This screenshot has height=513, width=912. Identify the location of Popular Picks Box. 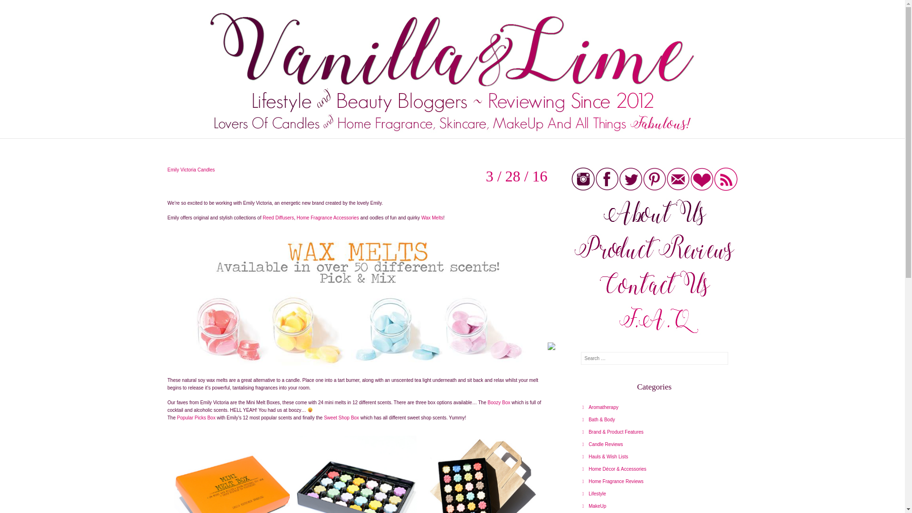
(197, 417).